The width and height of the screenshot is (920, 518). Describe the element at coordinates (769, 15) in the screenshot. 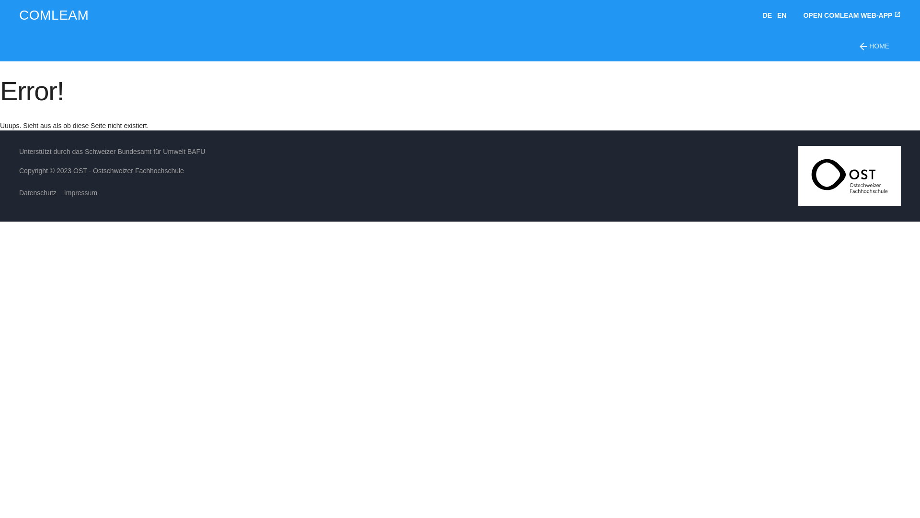

I see `DE` at that location.